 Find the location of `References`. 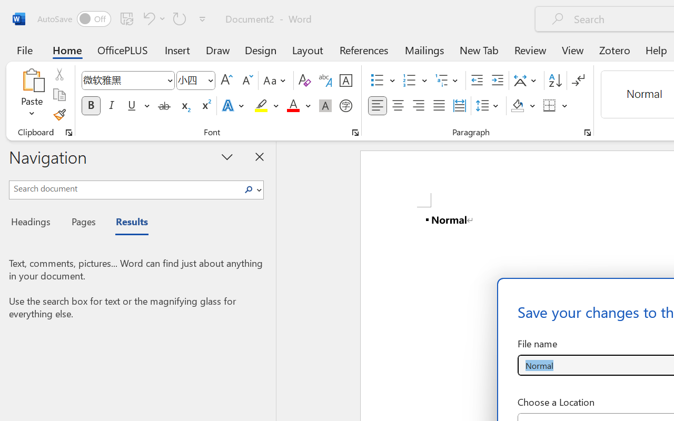

References is located at coordinates (363, 49).